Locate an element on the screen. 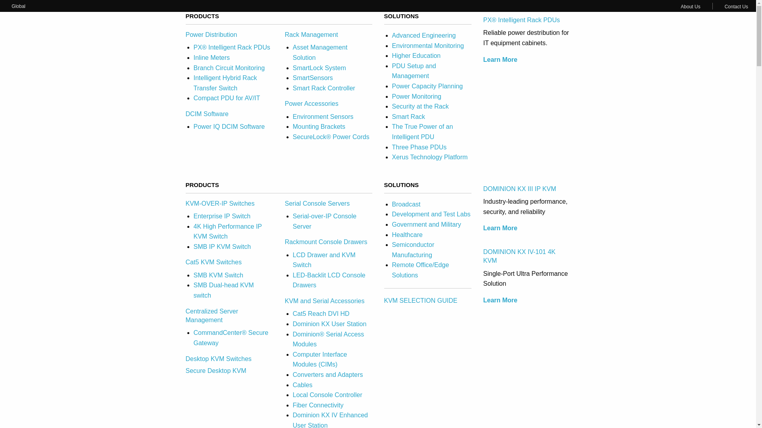  Mounting Brackets is located at coordinates (319, 127).